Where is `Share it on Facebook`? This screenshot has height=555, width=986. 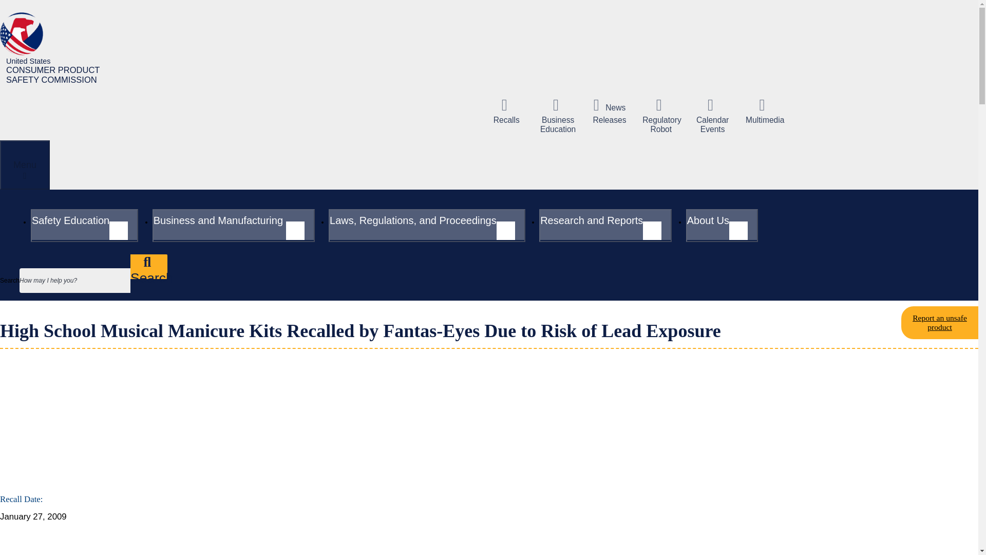
Share it on Facebook is located at coordinates (73, 401).